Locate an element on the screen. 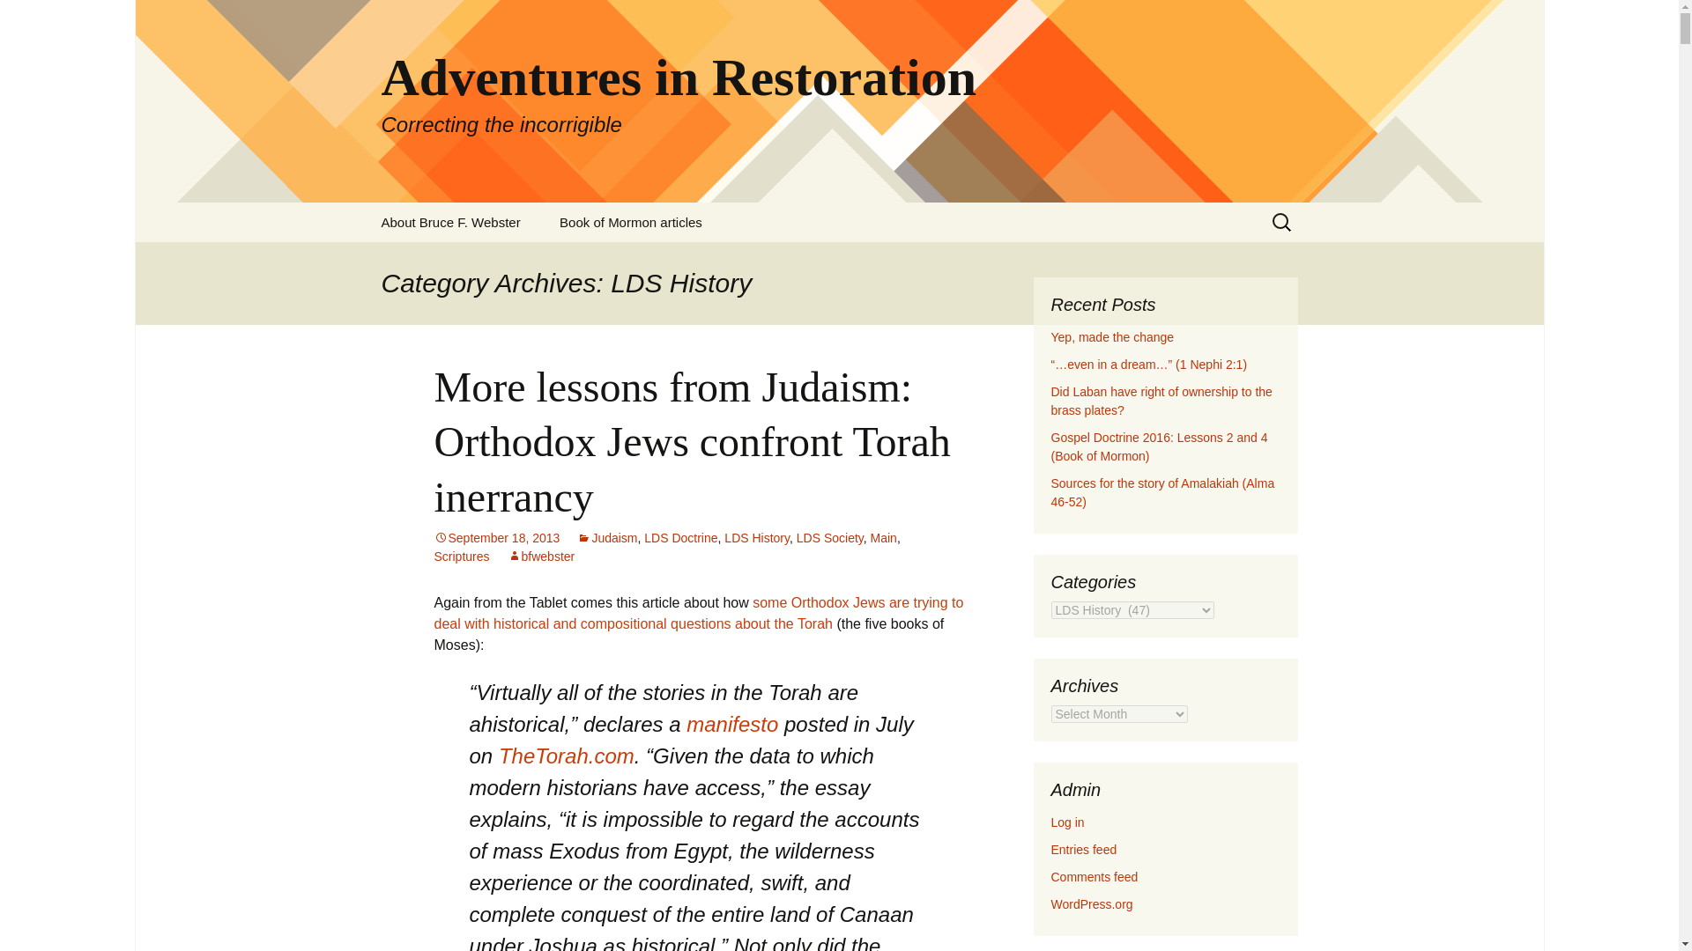 The width and height of the screenshot is (1692, 951). Skip to content is located at coordinates (830, 537).